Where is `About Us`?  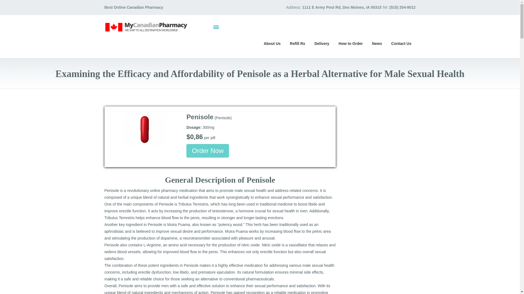
About Us is located at coordinates (272, 43).